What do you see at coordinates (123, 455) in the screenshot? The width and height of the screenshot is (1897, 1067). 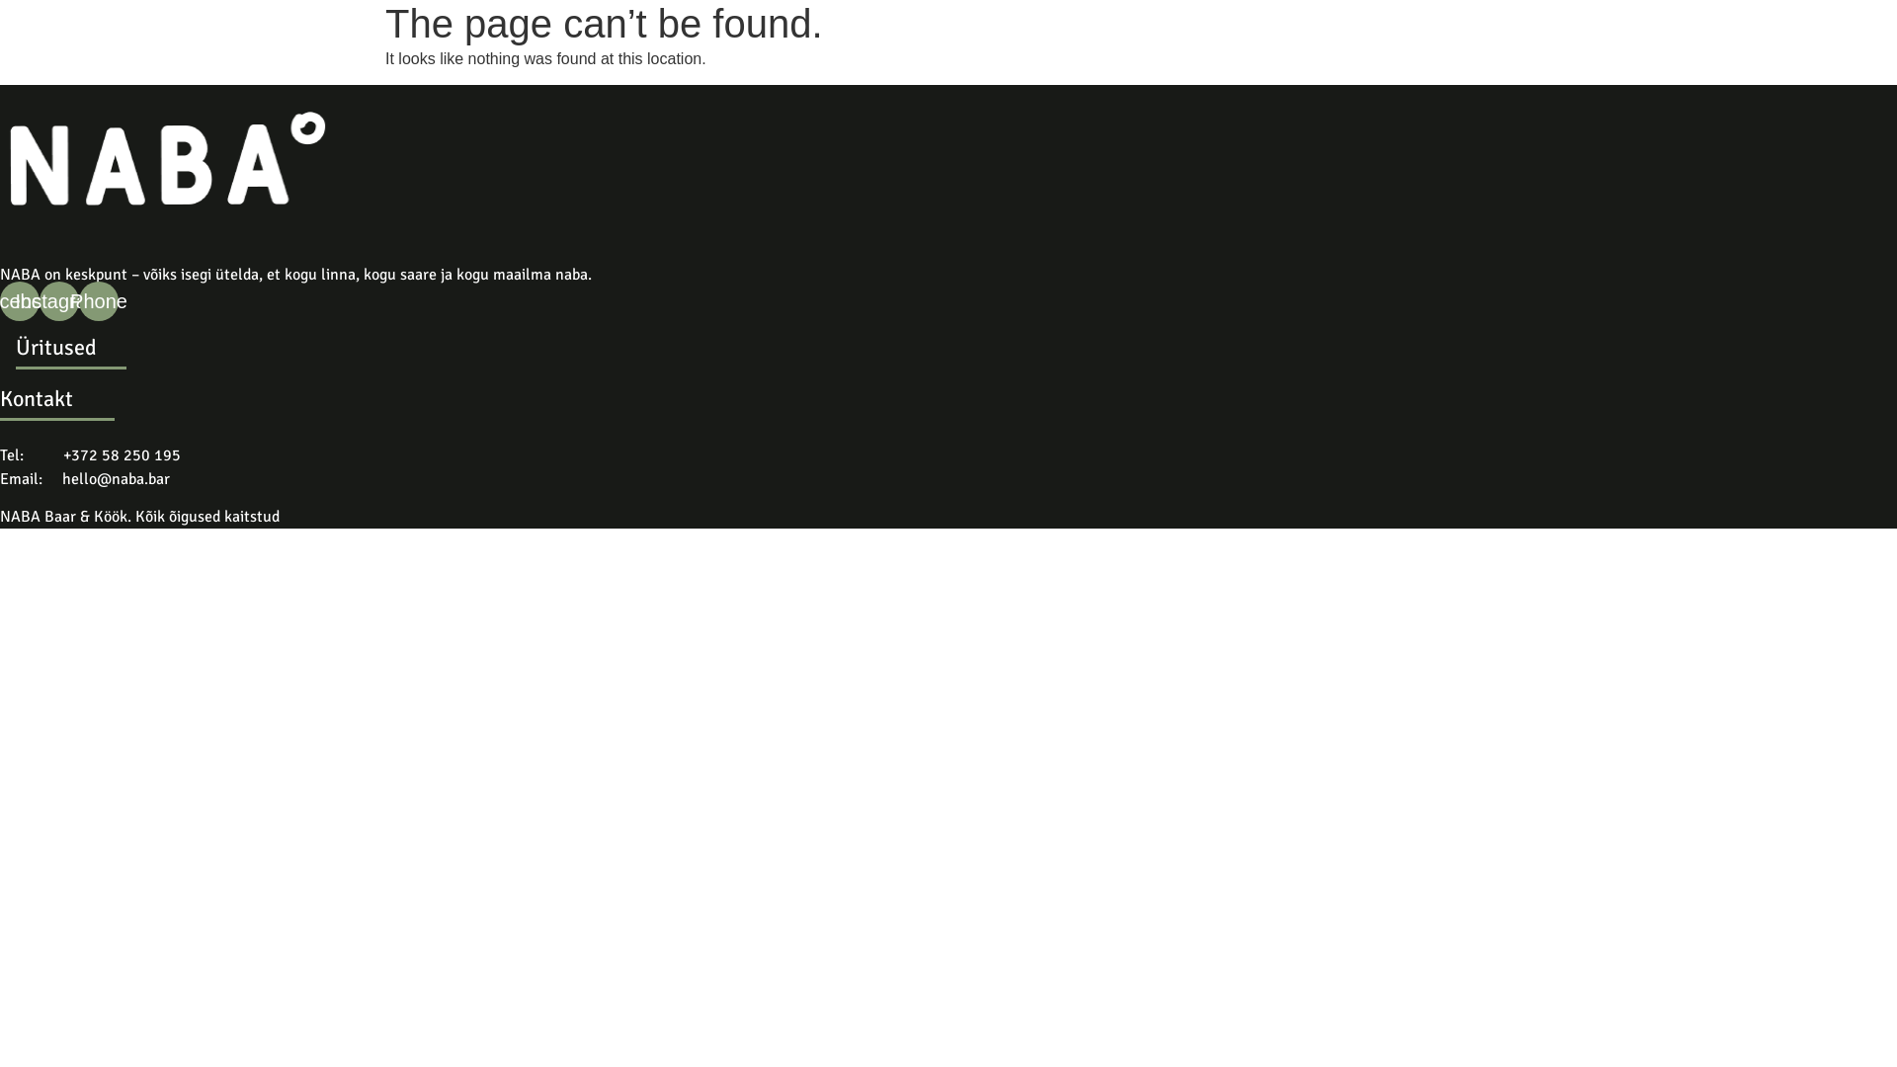 I see `+372 58 250 195` at bounding box center [123, 455].